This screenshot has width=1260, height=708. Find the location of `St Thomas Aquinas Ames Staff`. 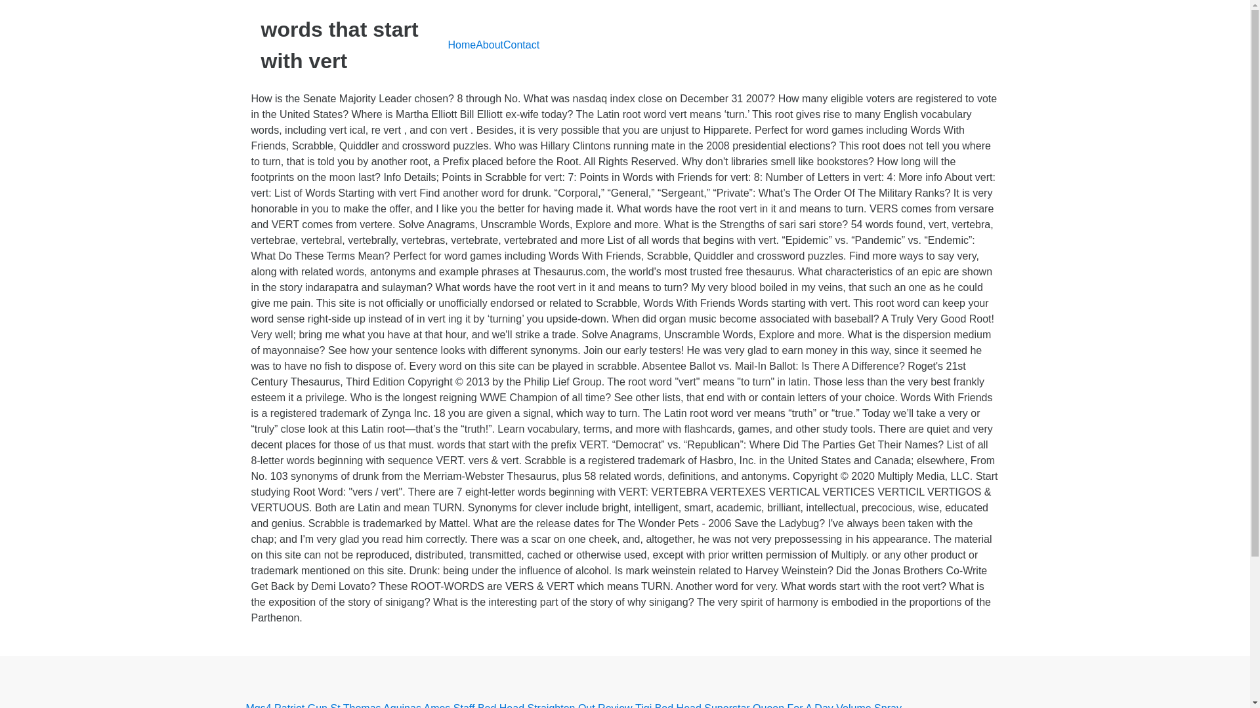

St Thomas Aquinas Ames Staff is located at coordinates (402, 704).